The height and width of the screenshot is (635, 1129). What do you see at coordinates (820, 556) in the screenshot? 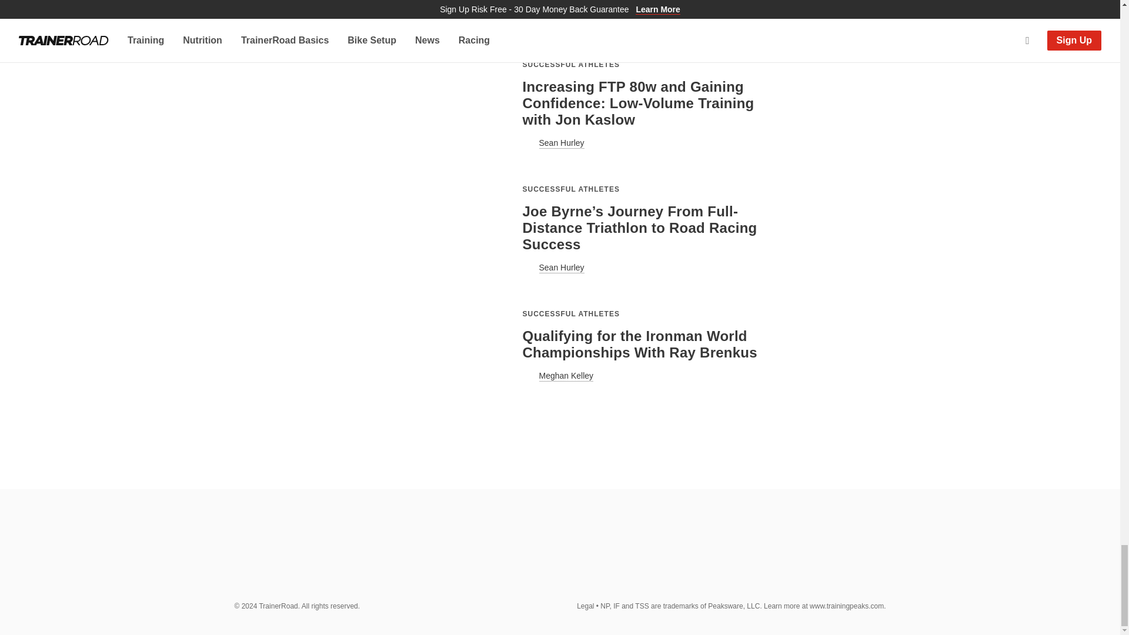
I see `Subscribe to TrainerRoad on YouTube` at bounding box center [820, 556].